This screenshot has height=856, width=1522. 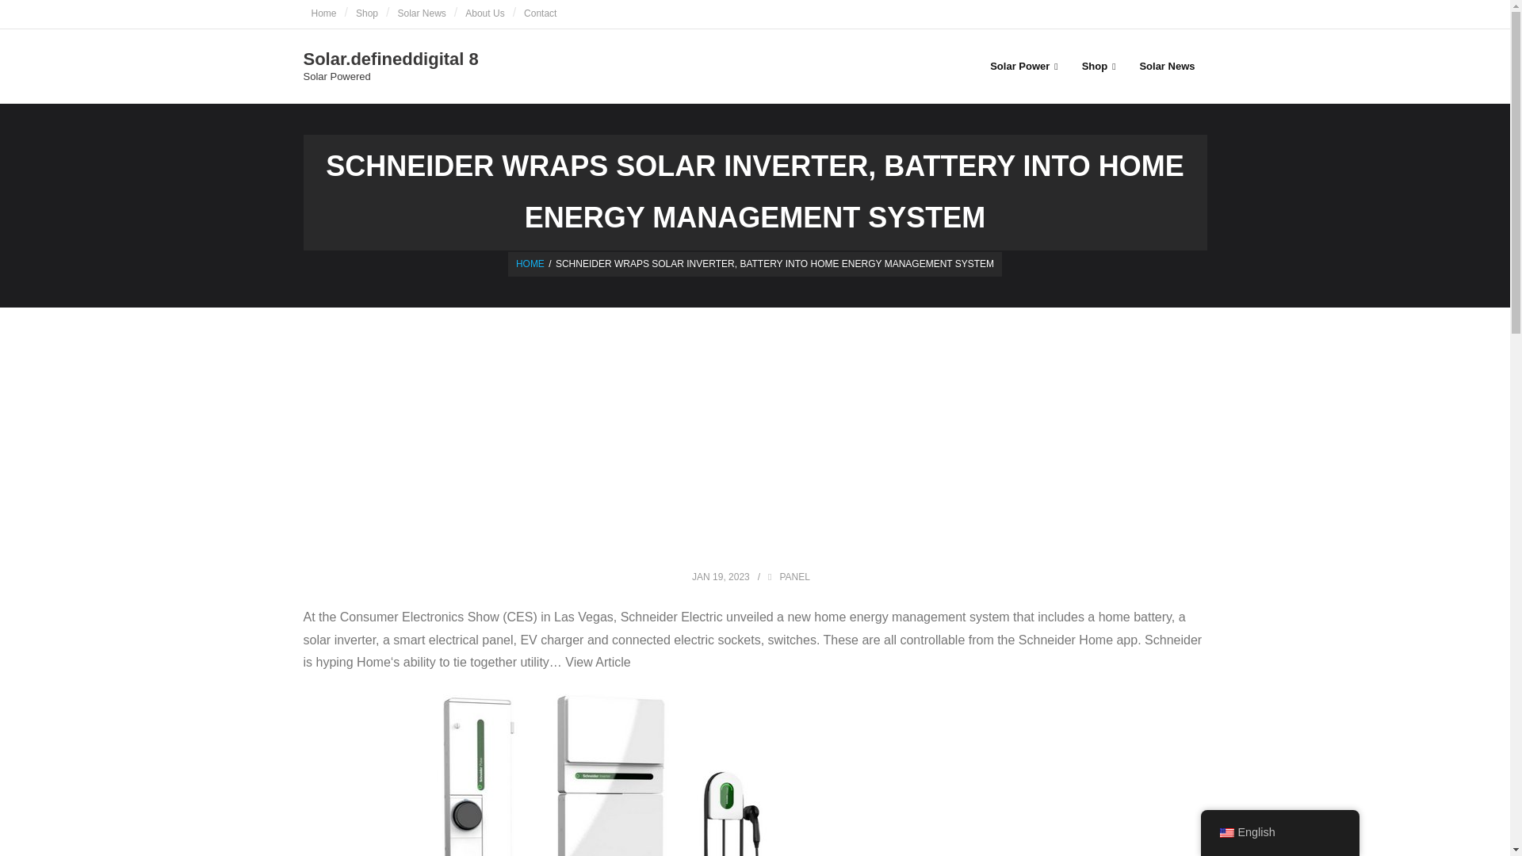 What do you see at coordinates (484, 14) in the screenshot?
I see `About Us` at bounding box center [484, 14].